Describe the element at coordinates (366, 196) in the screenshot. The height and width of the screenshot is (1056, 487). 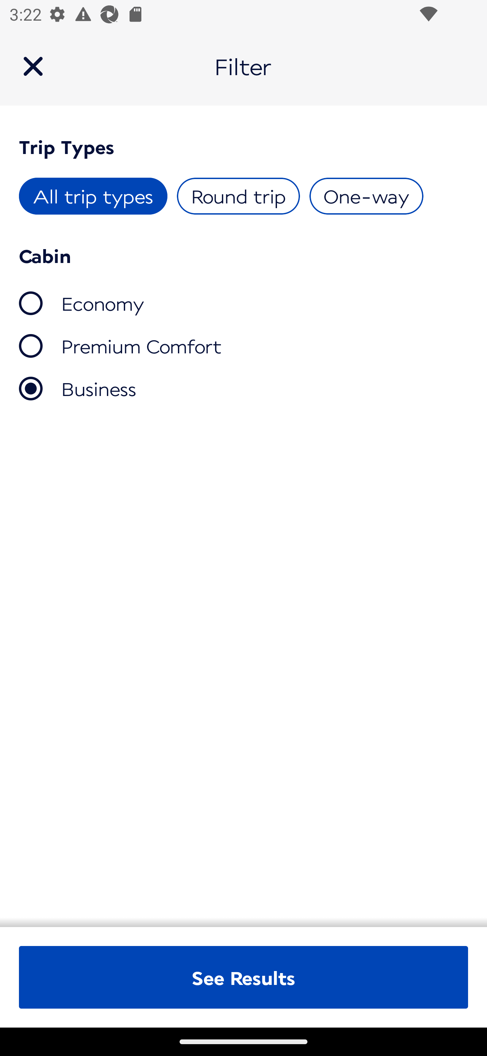
I see `One-way` at that location.